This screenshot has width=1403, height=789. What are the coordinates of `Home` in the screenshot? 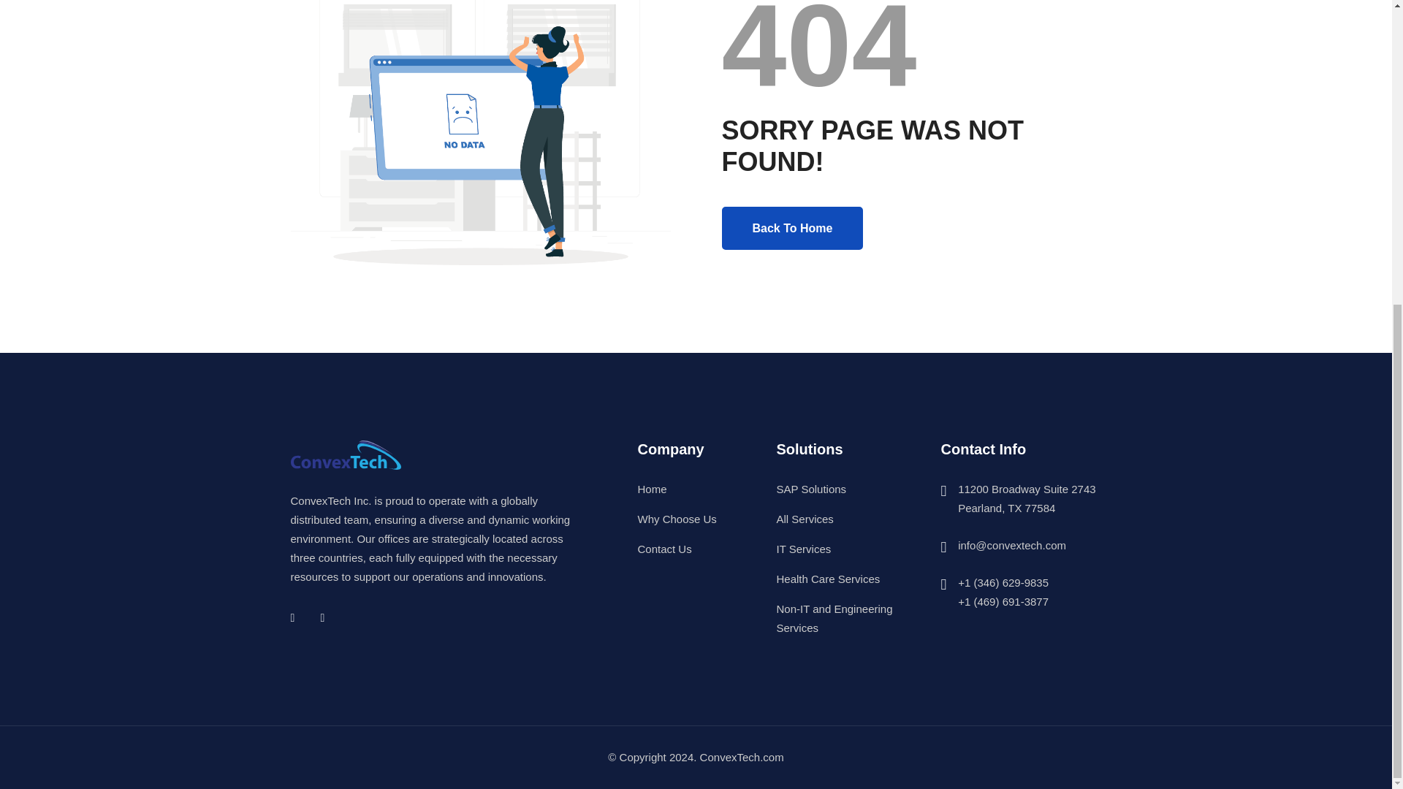 It's located at (652, 489).